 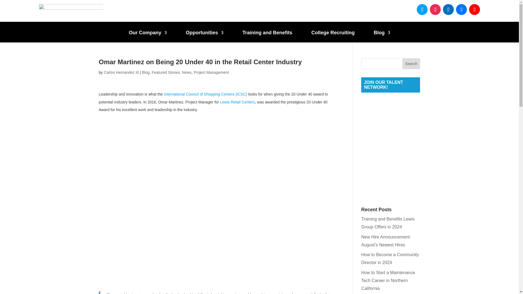 What do you see at coordinates (382, 36) in the screenshot?
I see `Blog` at bounding box center [382, 36].